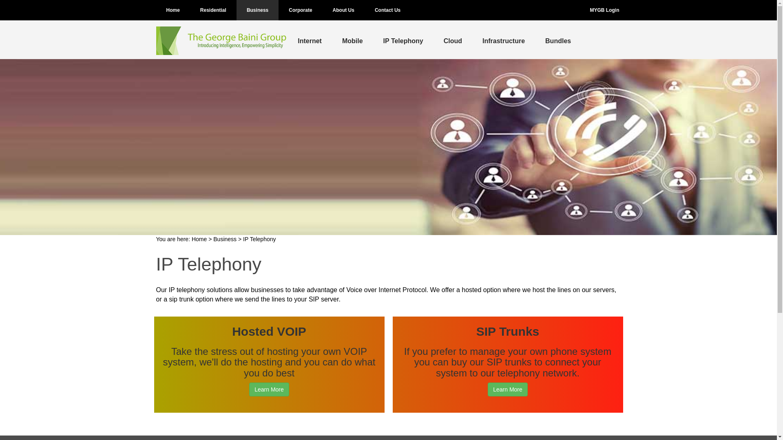 Image resolution: width=783 pixels, height=440 pixels. I want to click on IP Telephony, so click(259, 239).